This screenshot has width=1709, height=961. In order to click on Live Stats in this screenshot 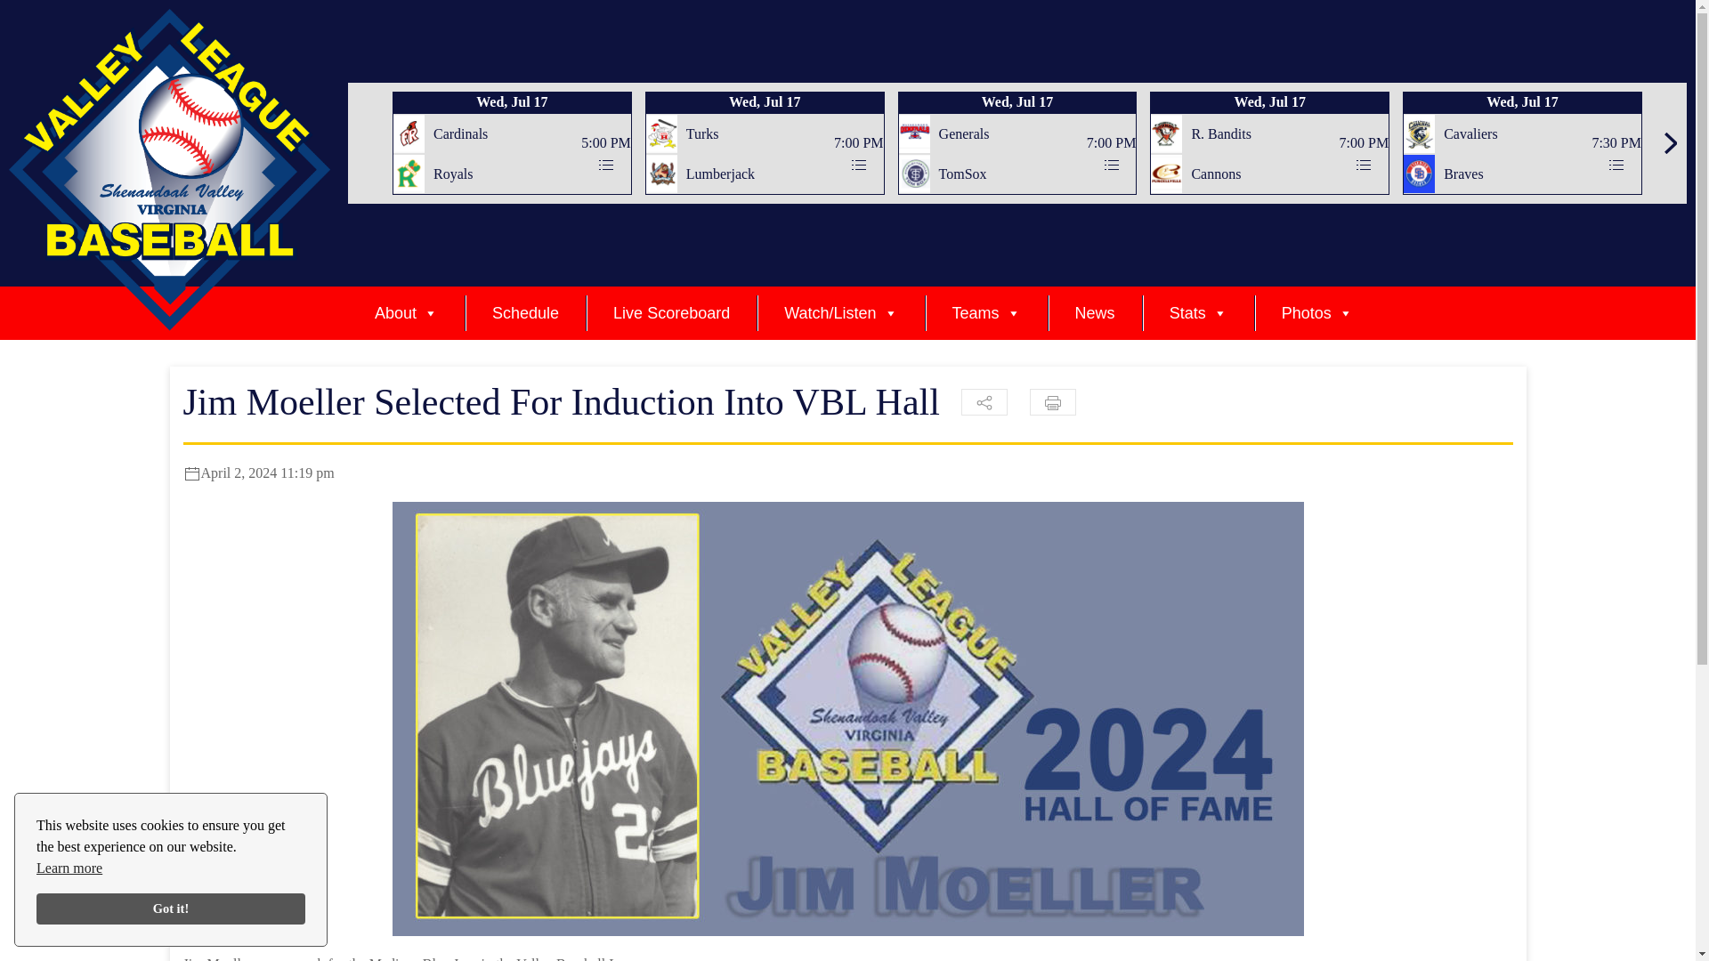, I will do `click(1364, 166)`.